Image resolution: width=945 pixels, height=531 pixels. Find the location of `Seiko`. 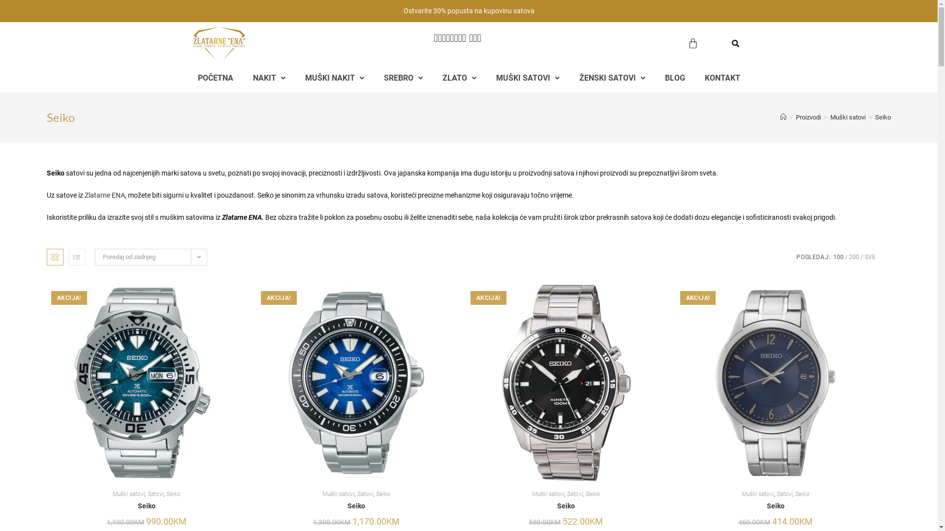

Seiko is located at coordinates (173, 494).